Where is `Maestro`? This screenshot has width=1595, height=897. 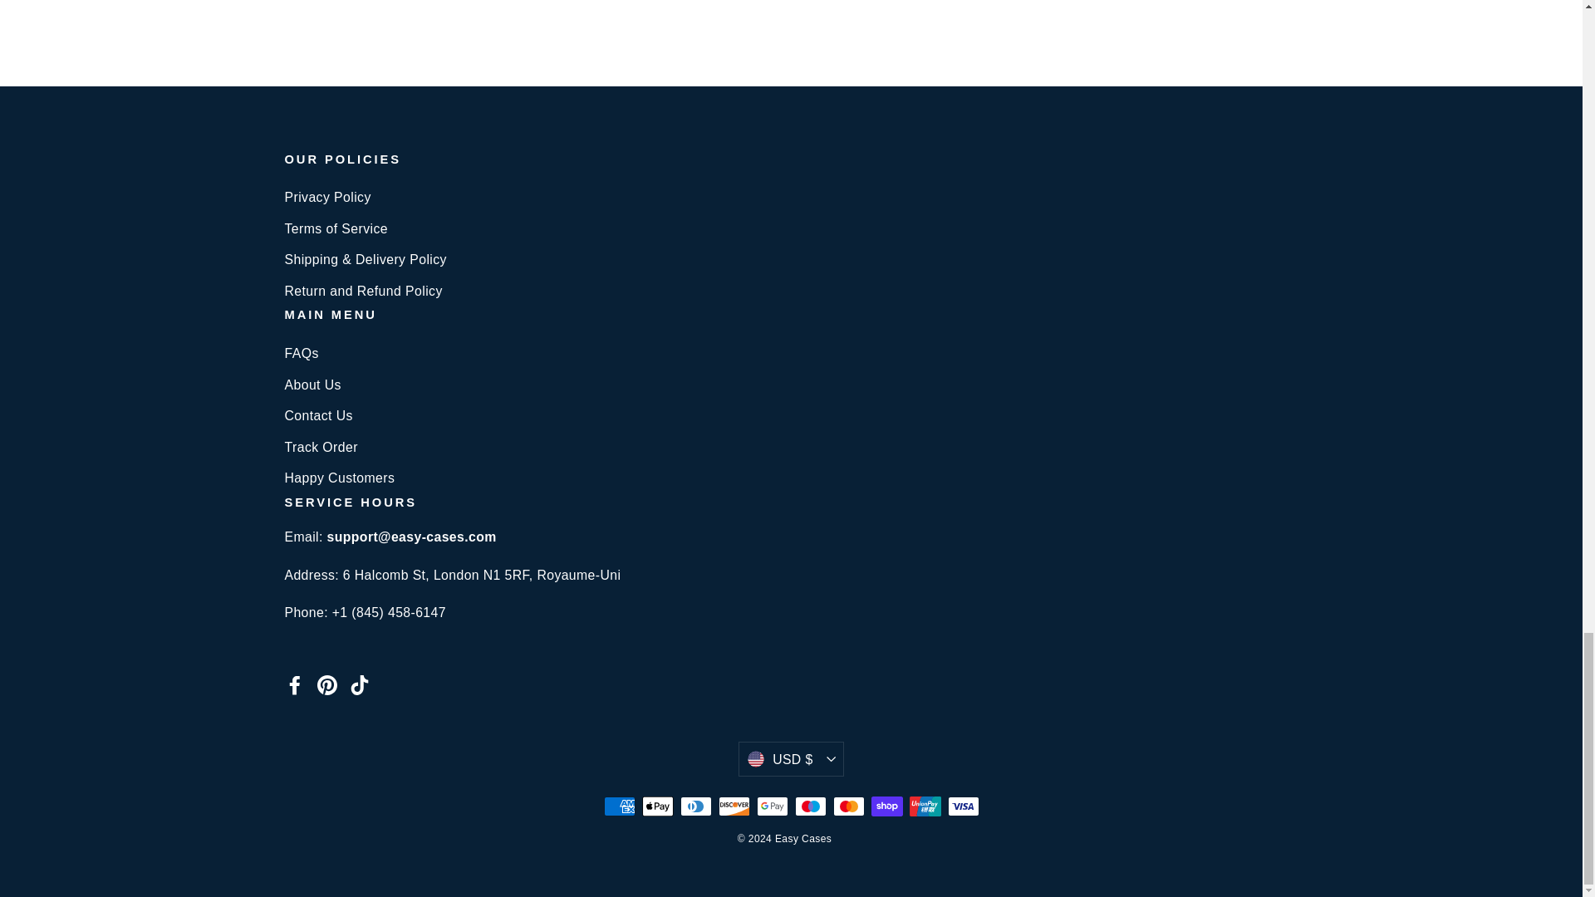 Maestro is located at coordinates (810, 806).